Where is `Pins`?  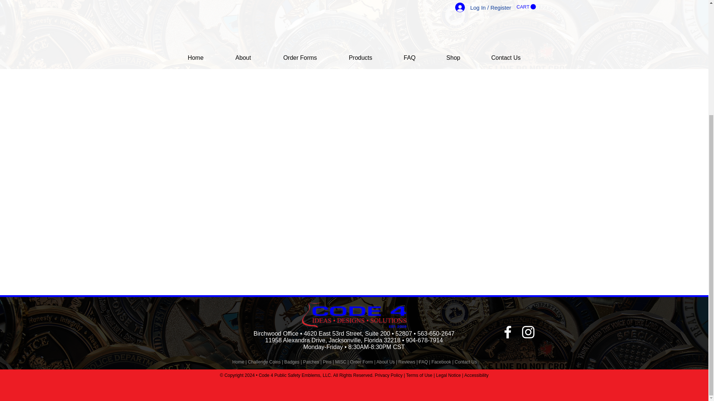
Pins is located at coordinates (327, 362).